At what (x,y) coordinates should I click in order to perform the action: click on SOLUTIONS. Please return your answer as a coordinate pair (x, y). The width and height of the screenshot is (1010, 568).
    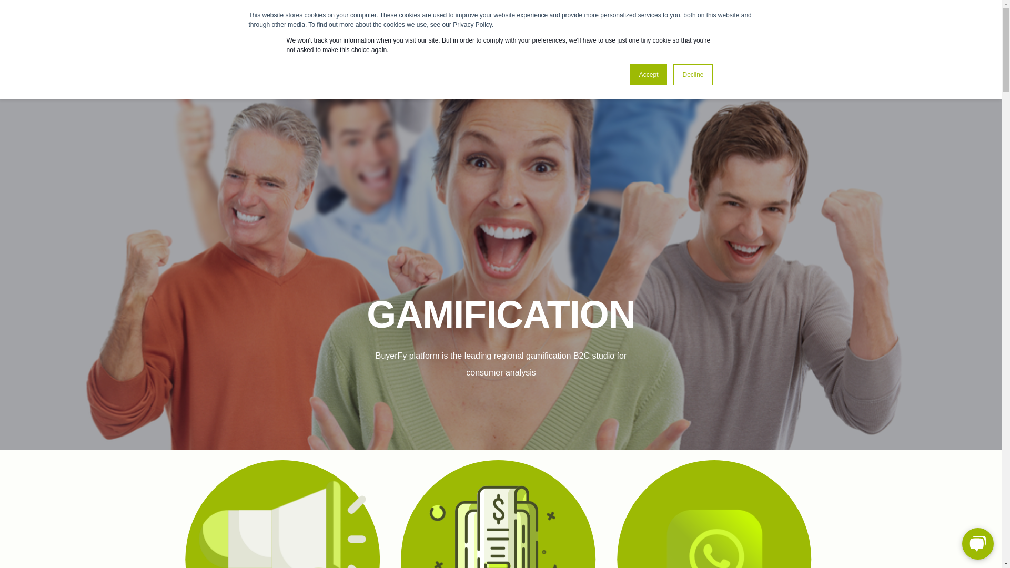
    Looking at the image, I should click on (599, 52).